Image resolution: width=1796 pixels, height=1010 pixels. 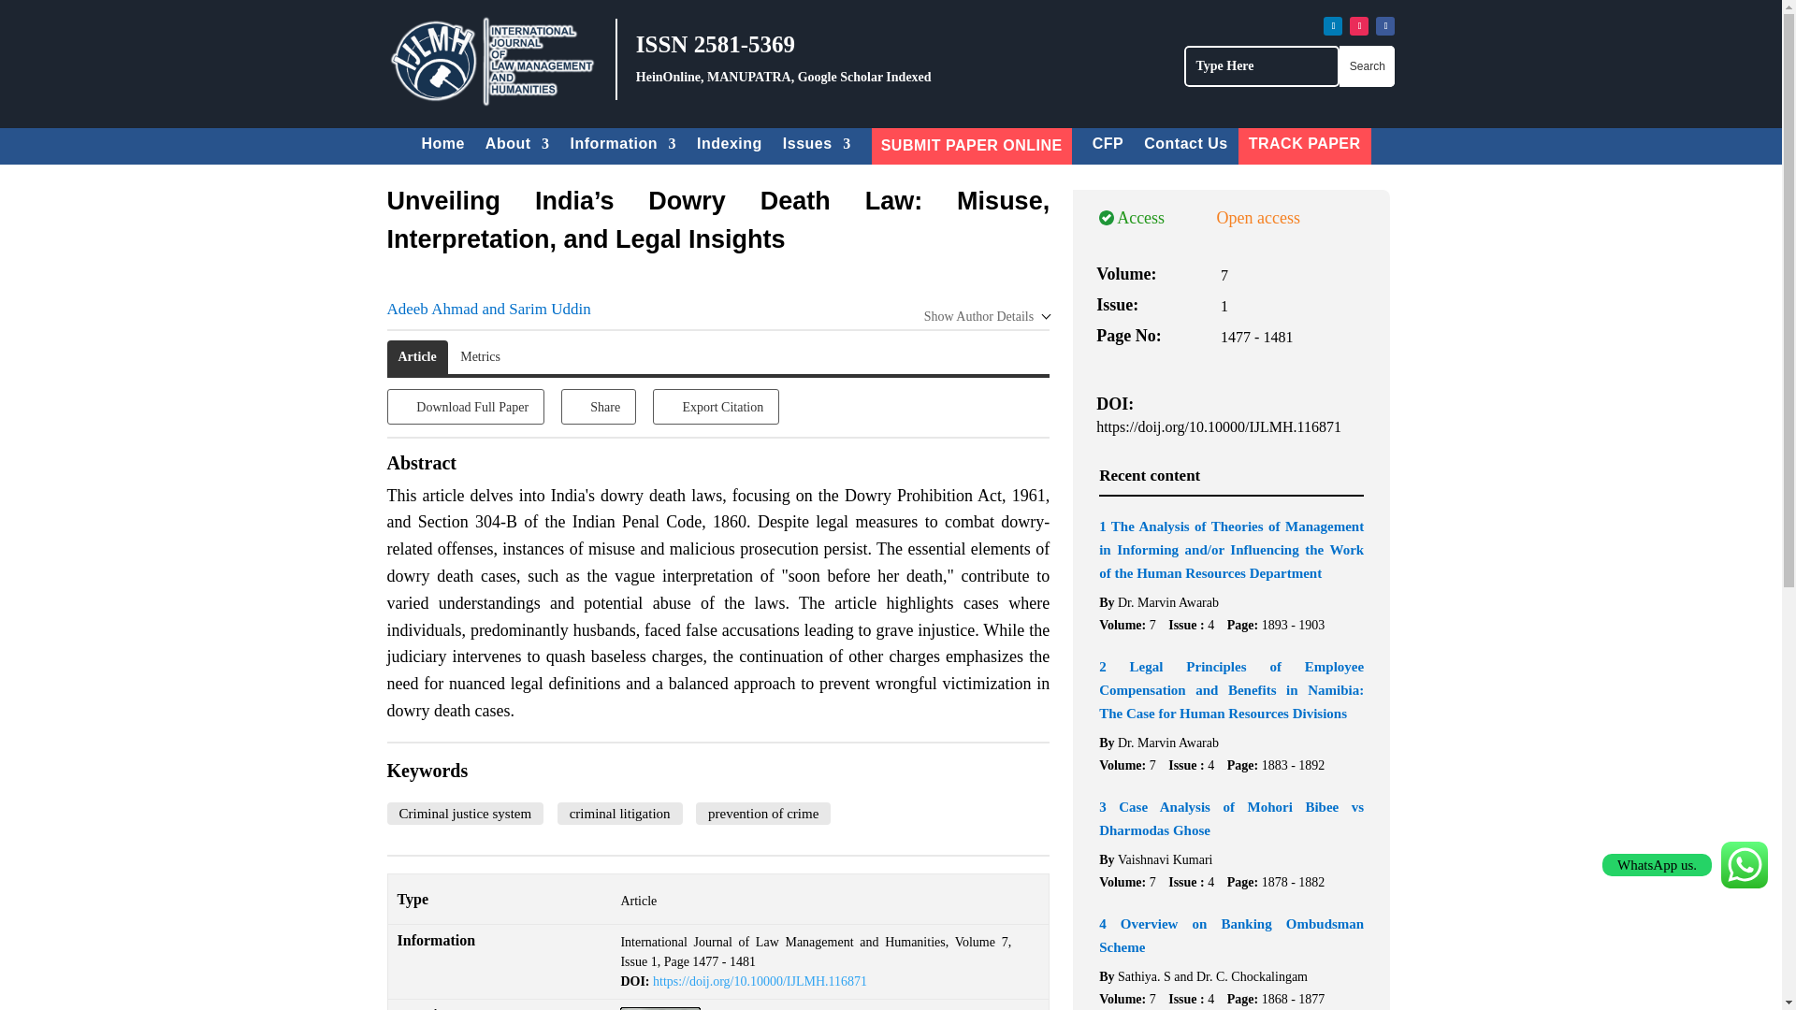 What do you see at coordinates (971, 146) in the screenshot?
I see `SUBMIT PAPER ONLINE` at bounding box center [971, 146].